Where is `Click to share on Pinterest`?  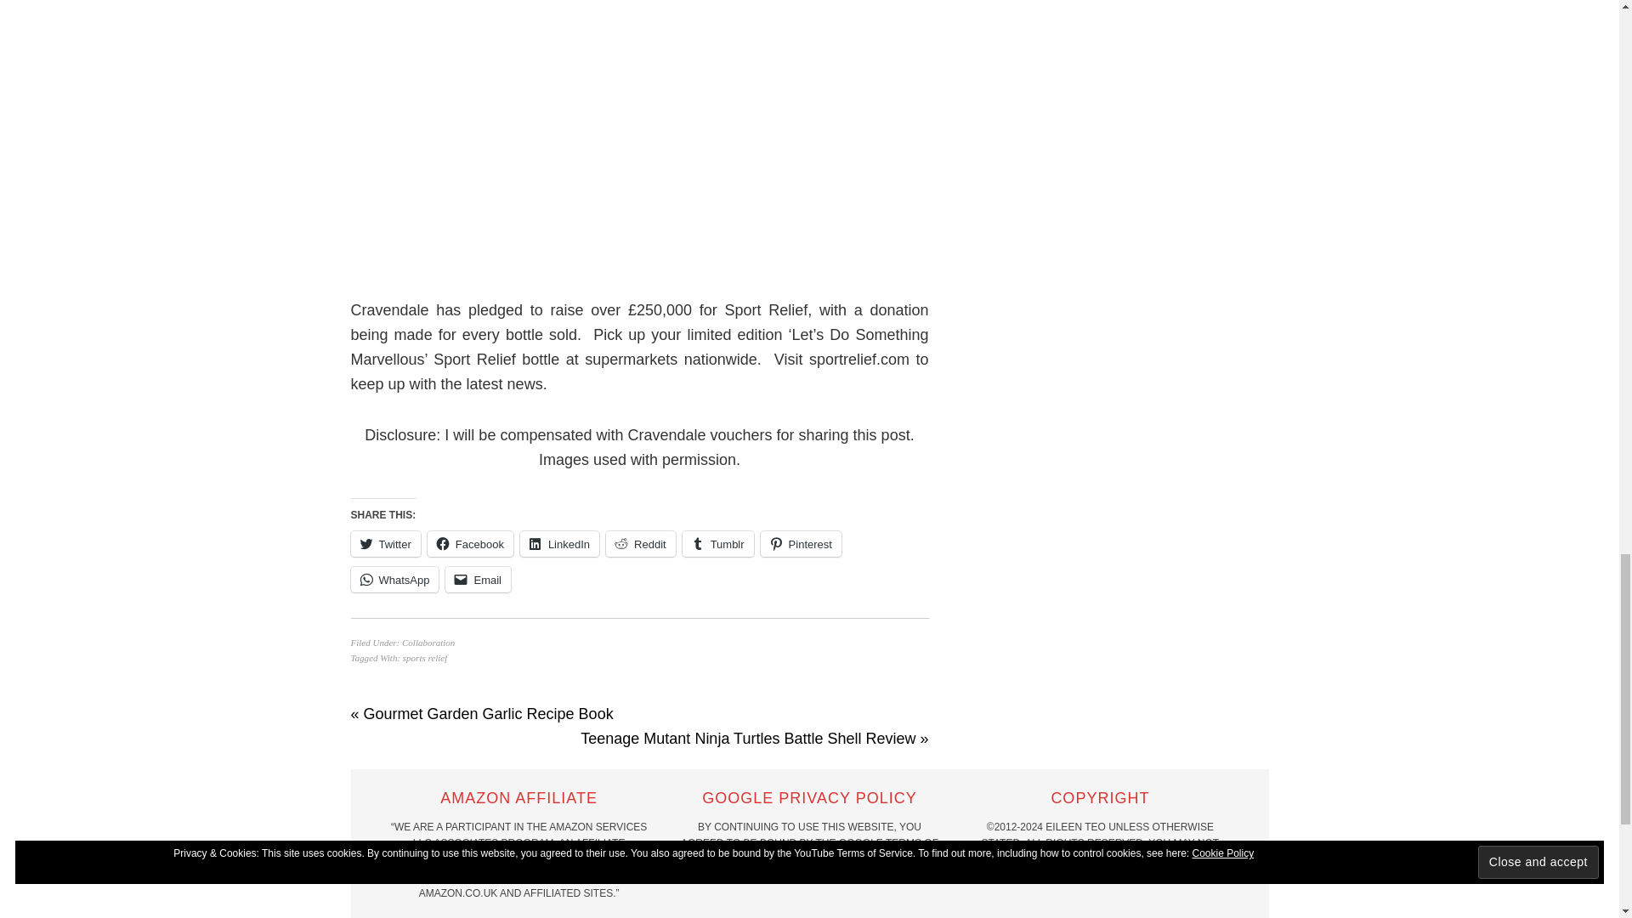
Click to share on Pinterest is located at coordinates (801, 544).